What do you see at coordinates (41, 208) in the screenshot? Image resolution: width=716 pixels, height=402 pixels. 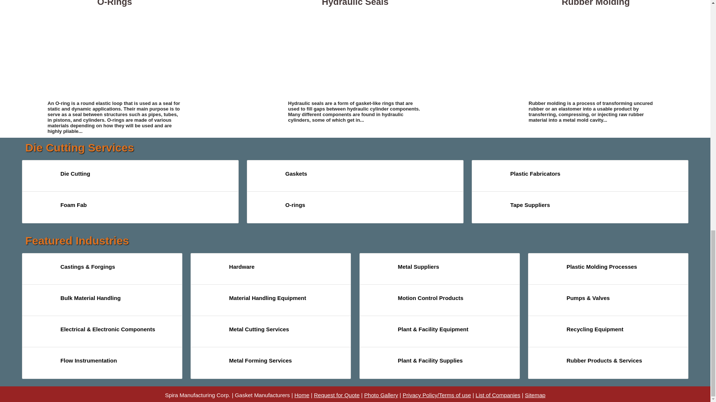 I see `Foam Fabricating` at bounding box center [41, 208].